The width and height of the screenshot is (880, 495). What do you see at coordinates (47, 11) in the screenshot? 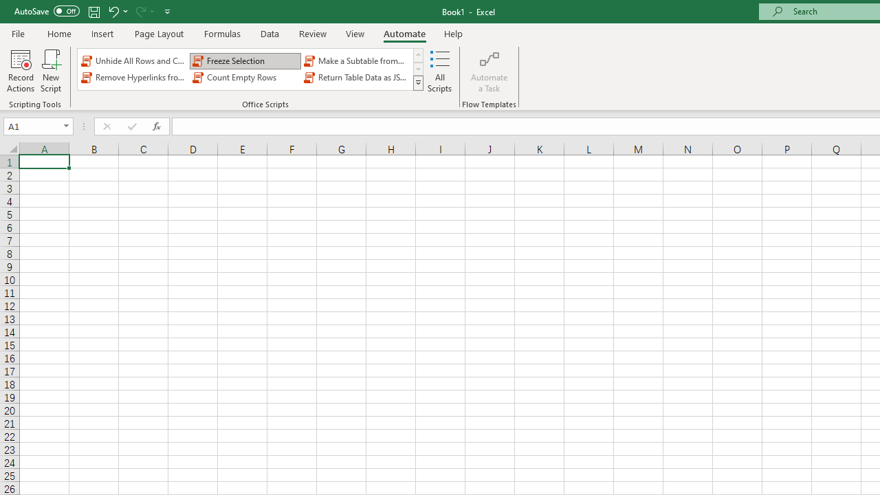
I see `AutoSave` at bounding box center [47, 11].